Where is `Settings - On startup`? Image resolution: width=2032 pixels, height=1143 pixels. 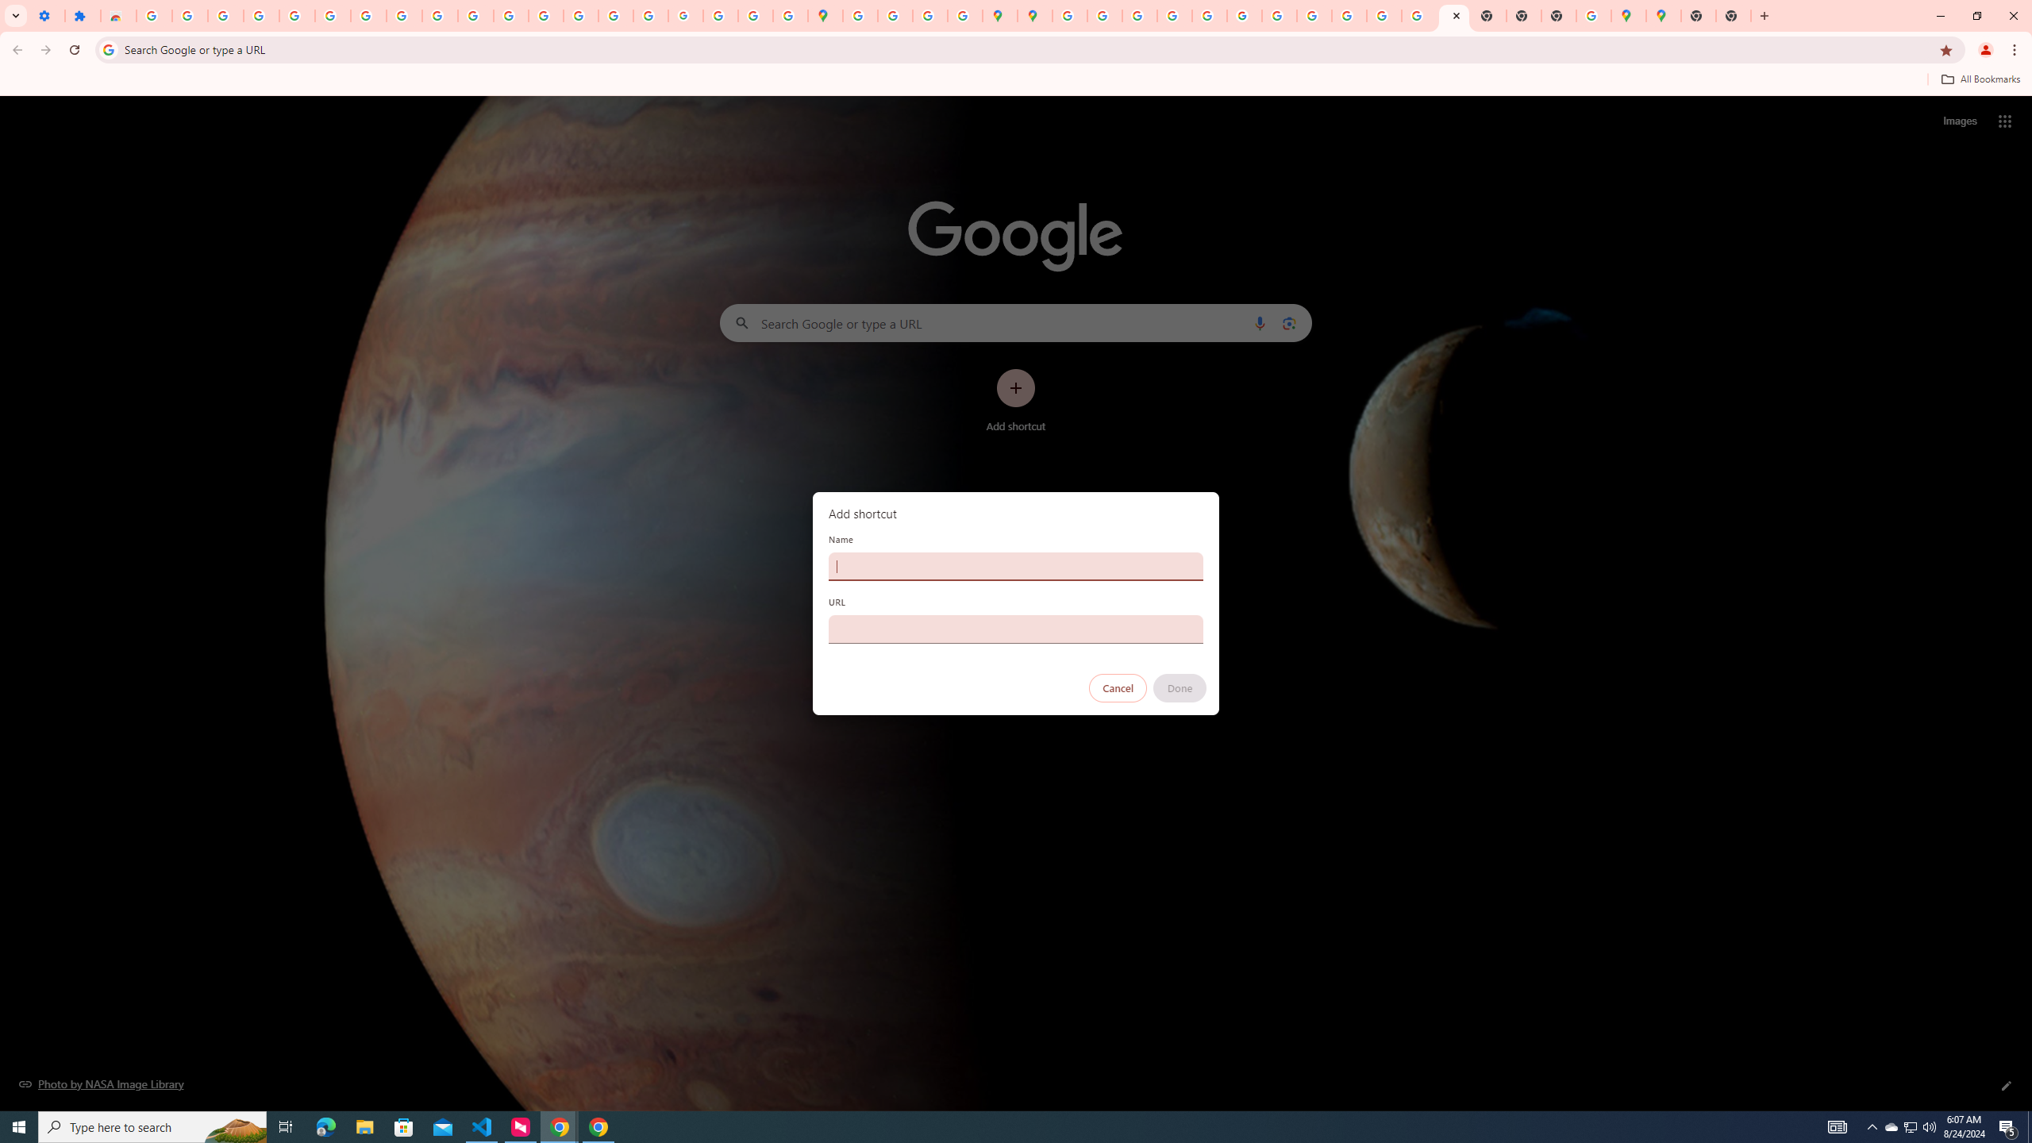 Settings - On startup is located at coordinates (48, 16).